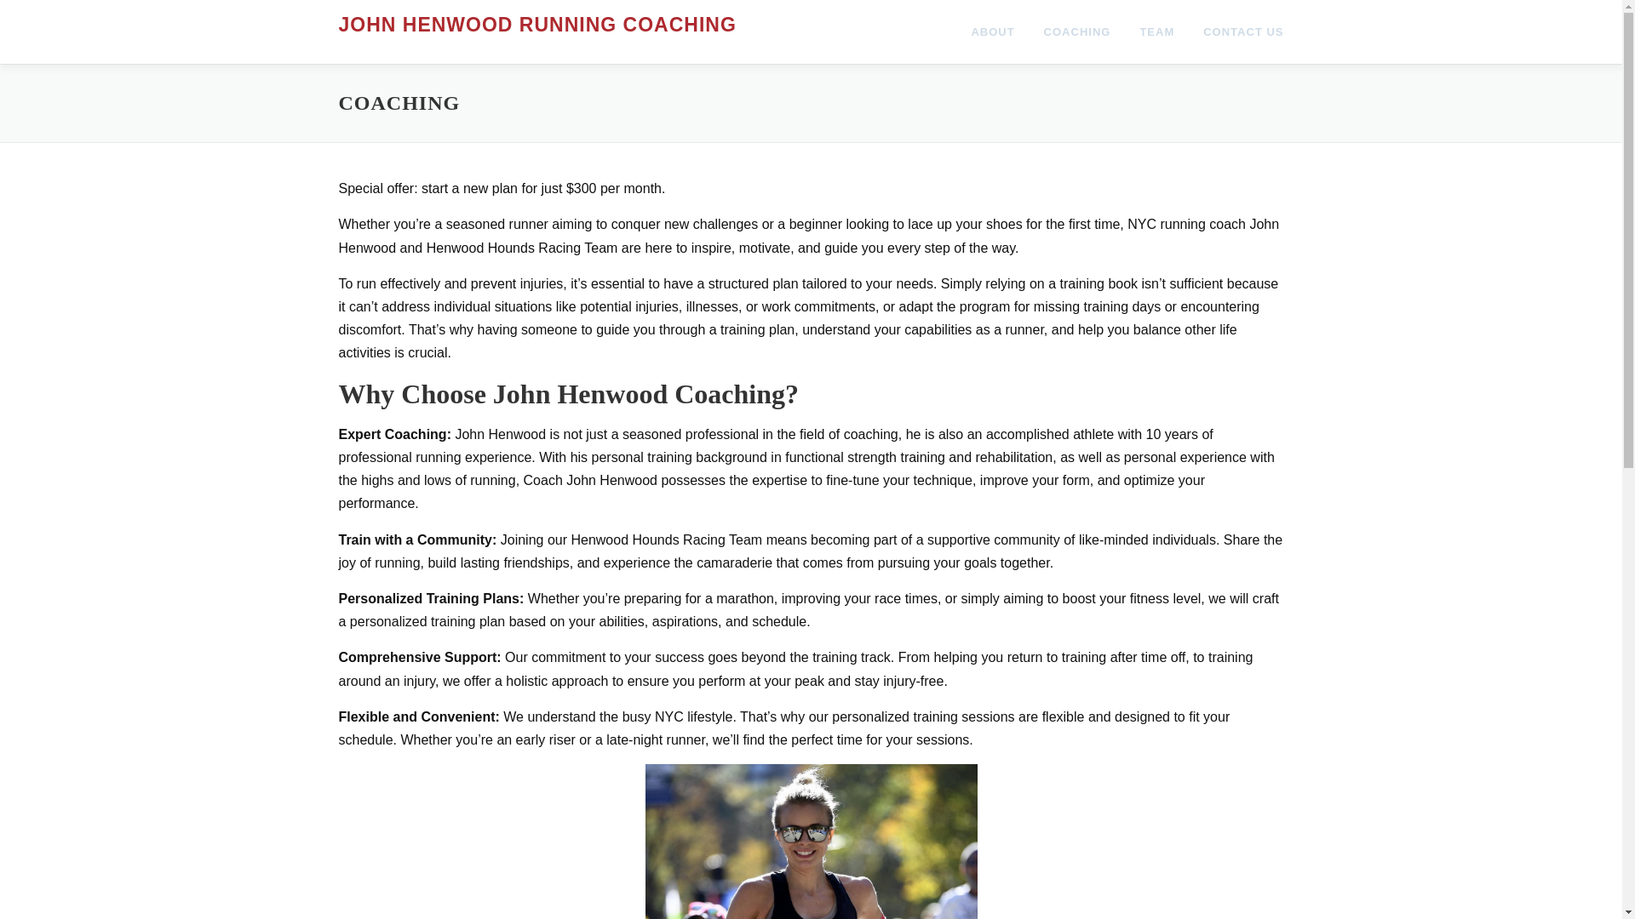 The height and width of the screenshot is (919, 1635). What do you see at coordinates (992, 31) in the screenshot?
I see `ABOUT` at bounding box center [992, 31].